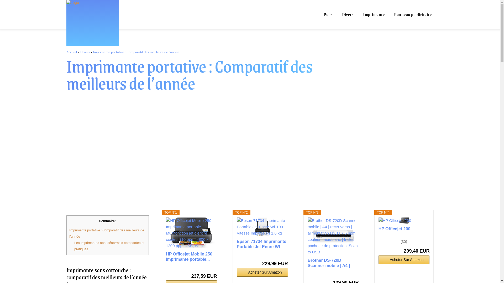 Image resolution: width=504 pixels, height=283 pixels. What do you see at coordinates (404, 232) in the screenshot?
I see `HP Officejet 200` at bounding box center [404, 232].